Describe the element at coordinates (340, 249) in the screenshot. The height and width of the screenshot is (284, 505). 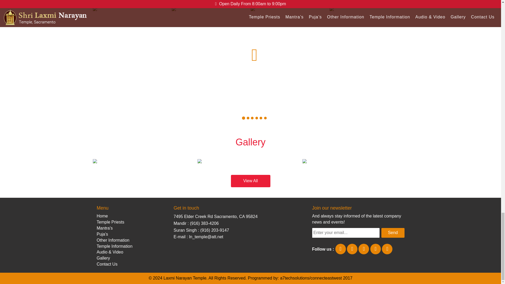
I see `Facebook` at that location.